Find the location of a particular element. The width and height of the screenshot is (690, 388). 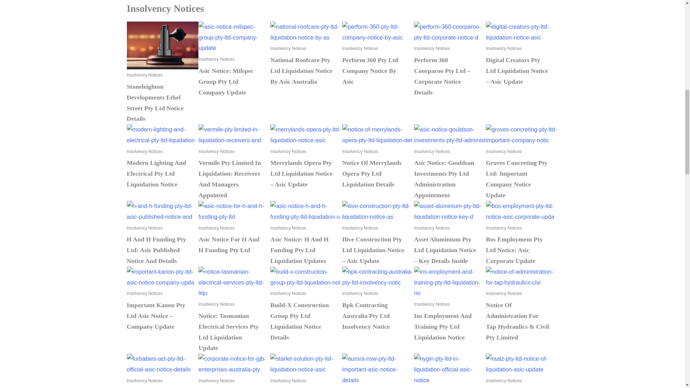

Modern Lighting And Electrical Pty Ltd Liquidation Notice is located at coordinates (162, 134).